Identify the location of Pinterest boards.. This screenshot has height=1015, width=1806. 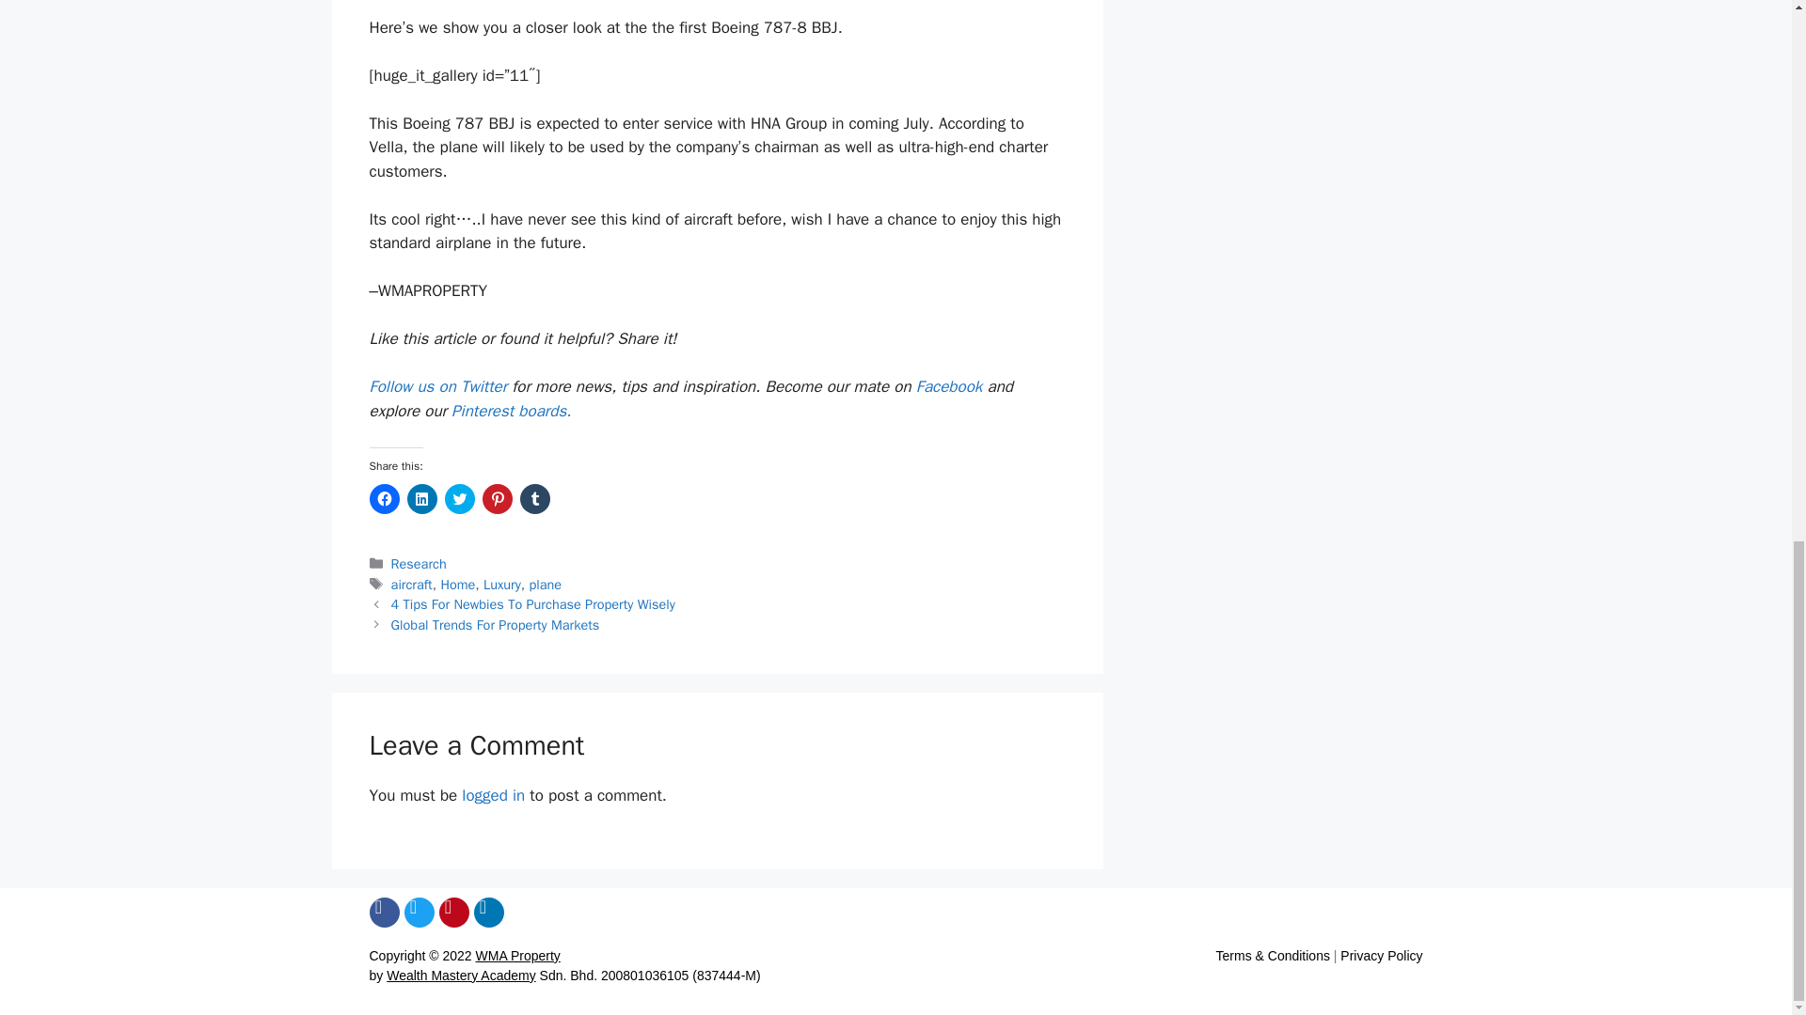
(511, 411).